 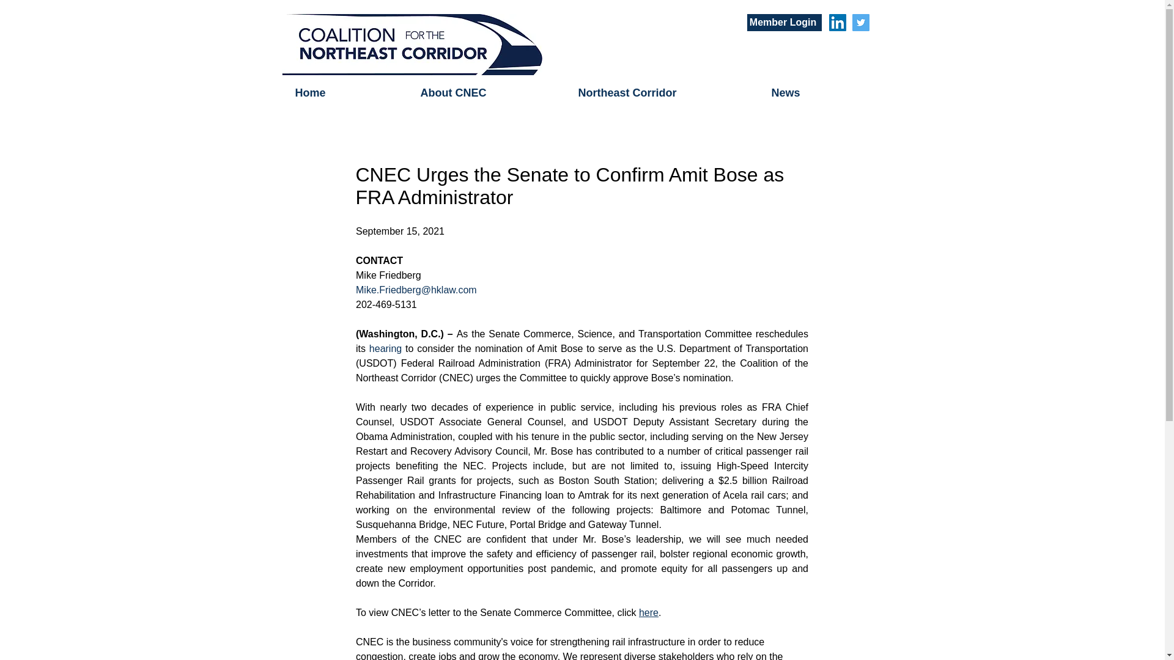 What do you see at coordinates (385, 348) in the screenshot?
I see `hearing` at bounding box center [385, 348].